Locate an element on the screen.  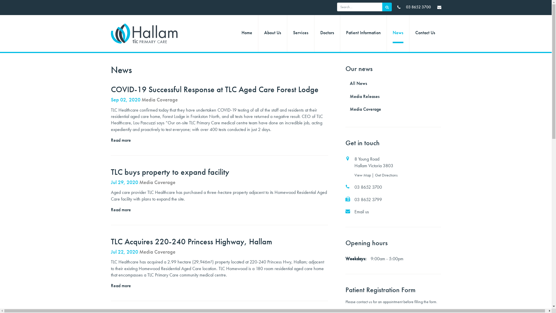
View Map is located at coordinates (363, 175).